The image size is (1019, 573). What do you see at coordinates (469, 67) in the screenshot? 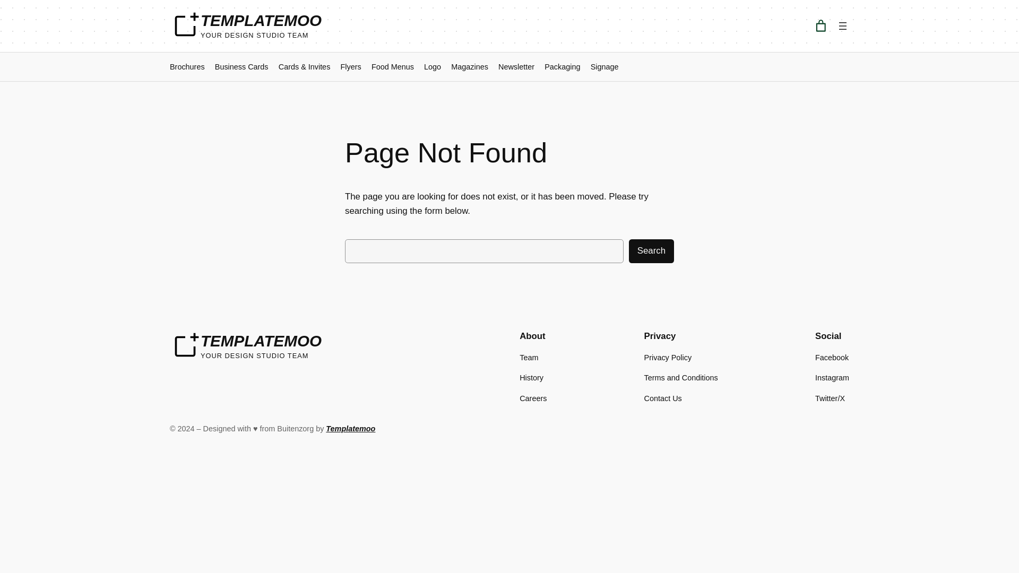
I see `Magazines` at bounding box center [469, 67].